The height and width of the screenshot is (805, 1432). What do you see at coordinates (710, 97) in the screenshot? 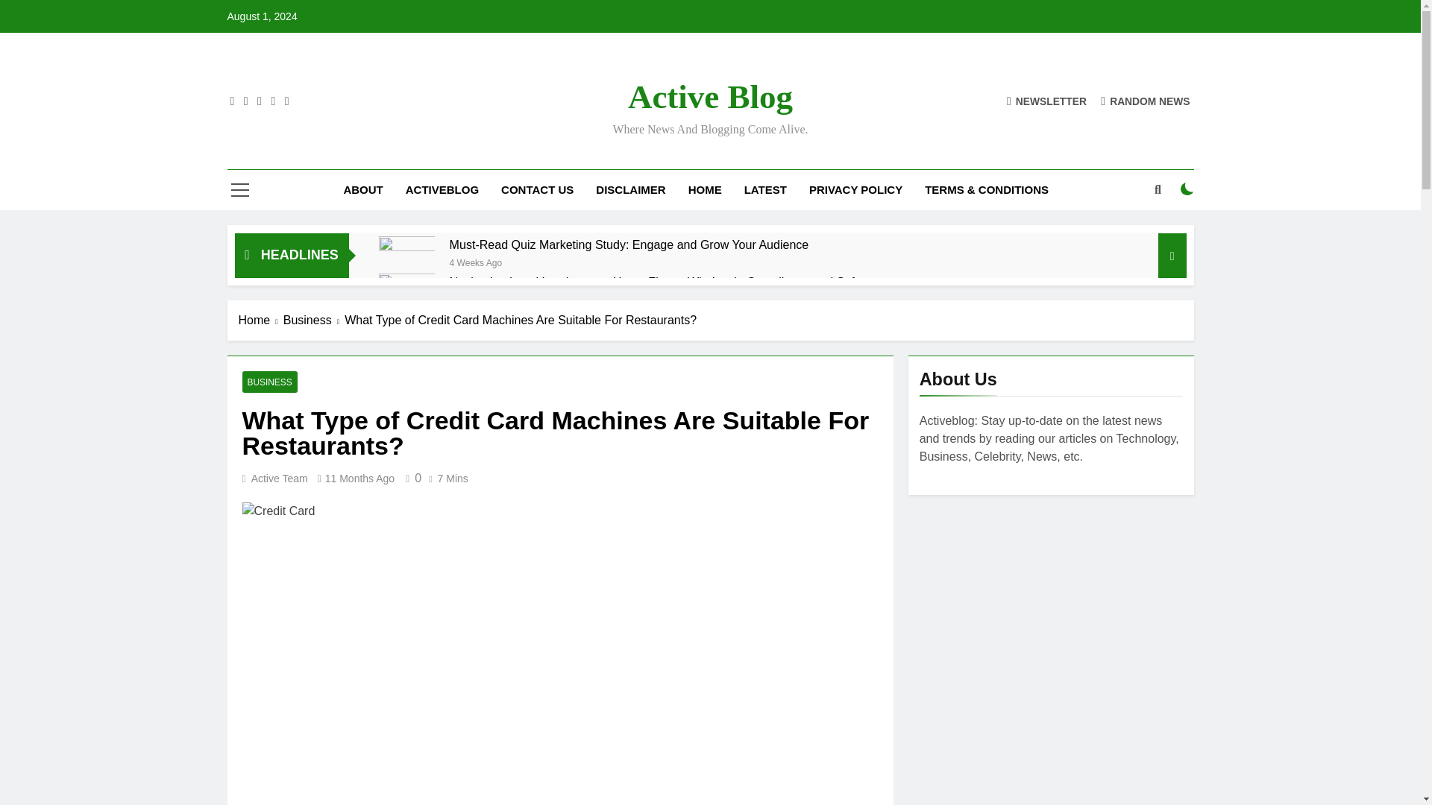
I see `Active Blog` at bounding box center [710, 97].